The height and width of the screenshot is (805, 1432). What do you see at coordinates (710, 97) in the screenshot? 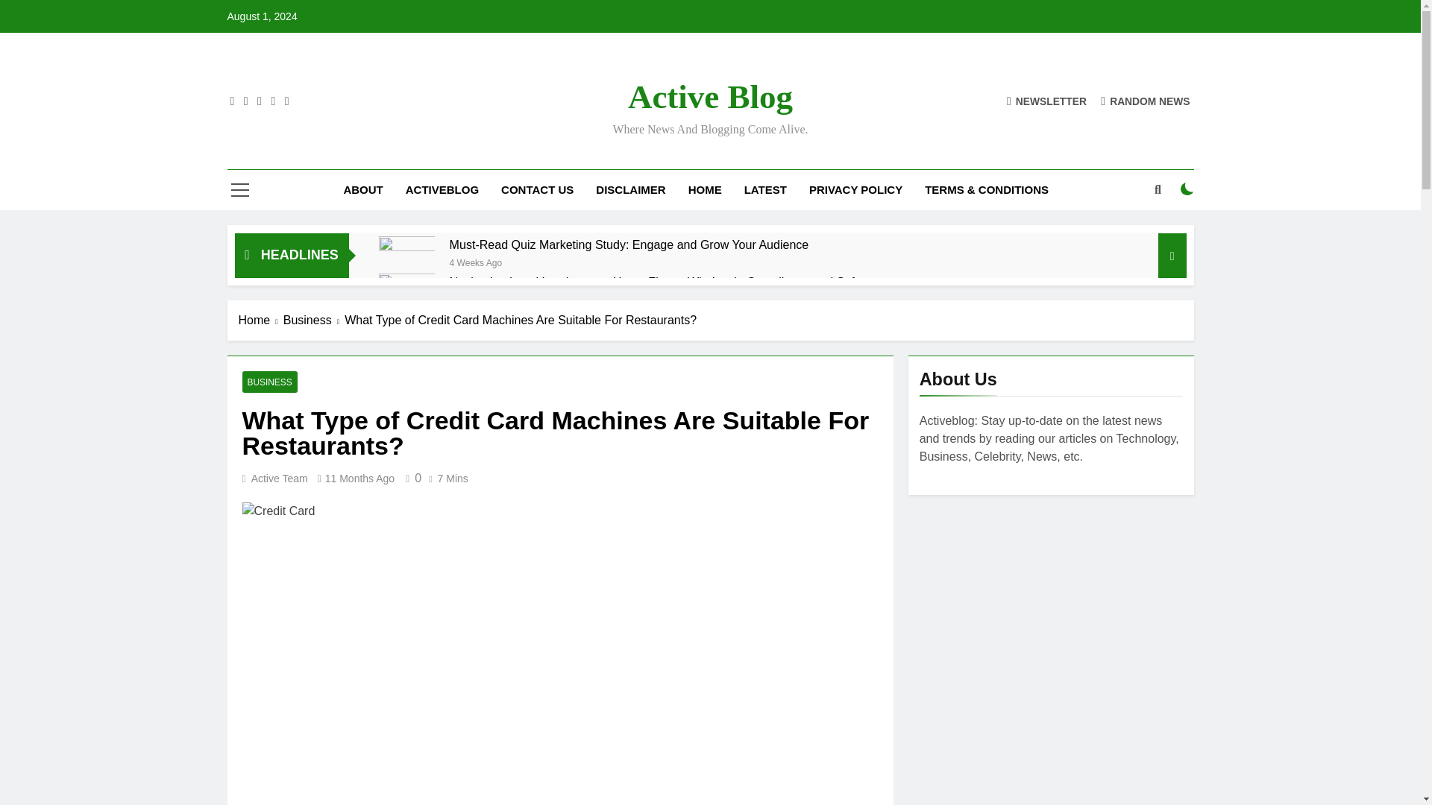
I see `Active Blog` at bounding box center [710, 97].